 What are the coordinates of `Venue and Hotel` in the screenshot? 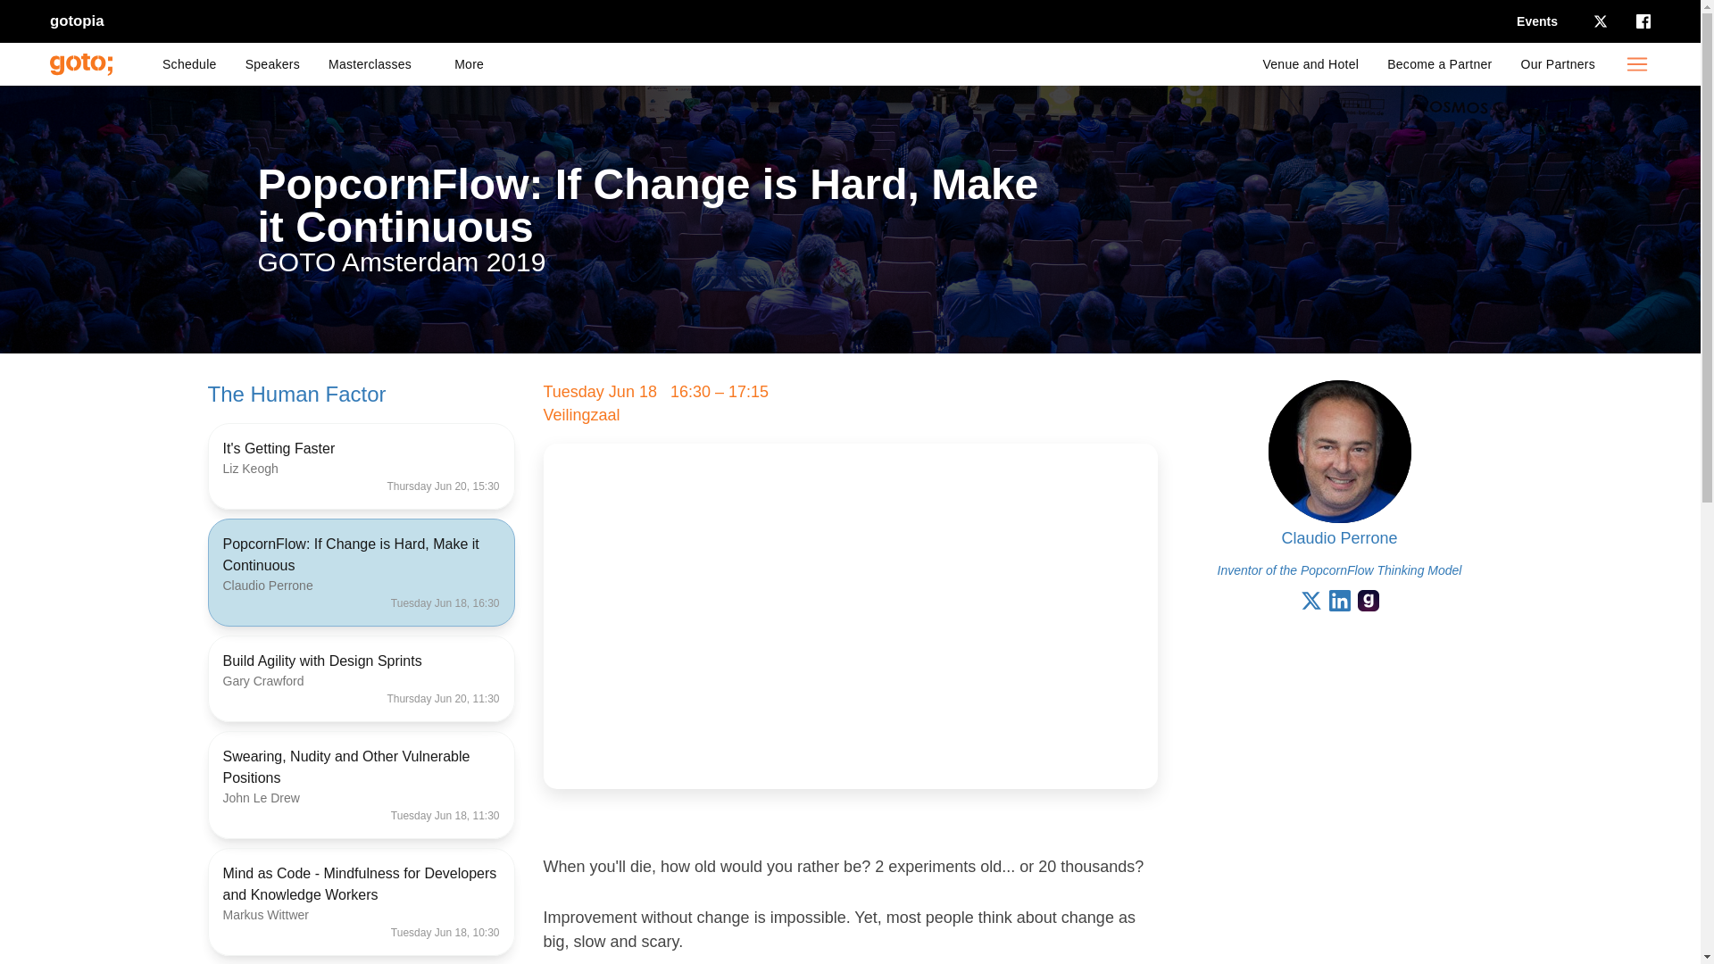 It's located at (1310, 64).